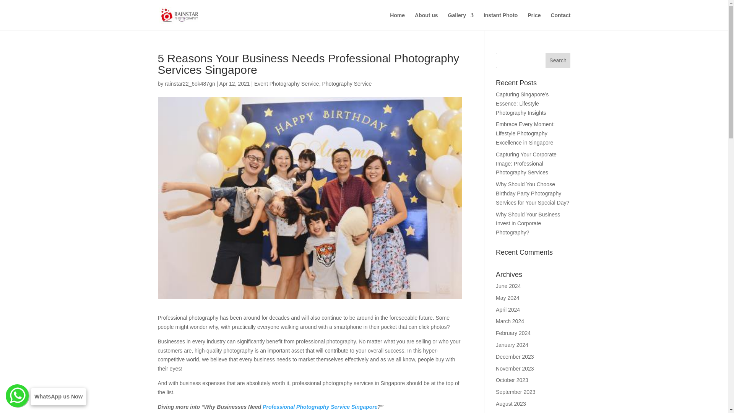 The image size is (734, 413). Describe the element at coordinates (508, 286) in the screenshot. I see `June 2024` at that location.